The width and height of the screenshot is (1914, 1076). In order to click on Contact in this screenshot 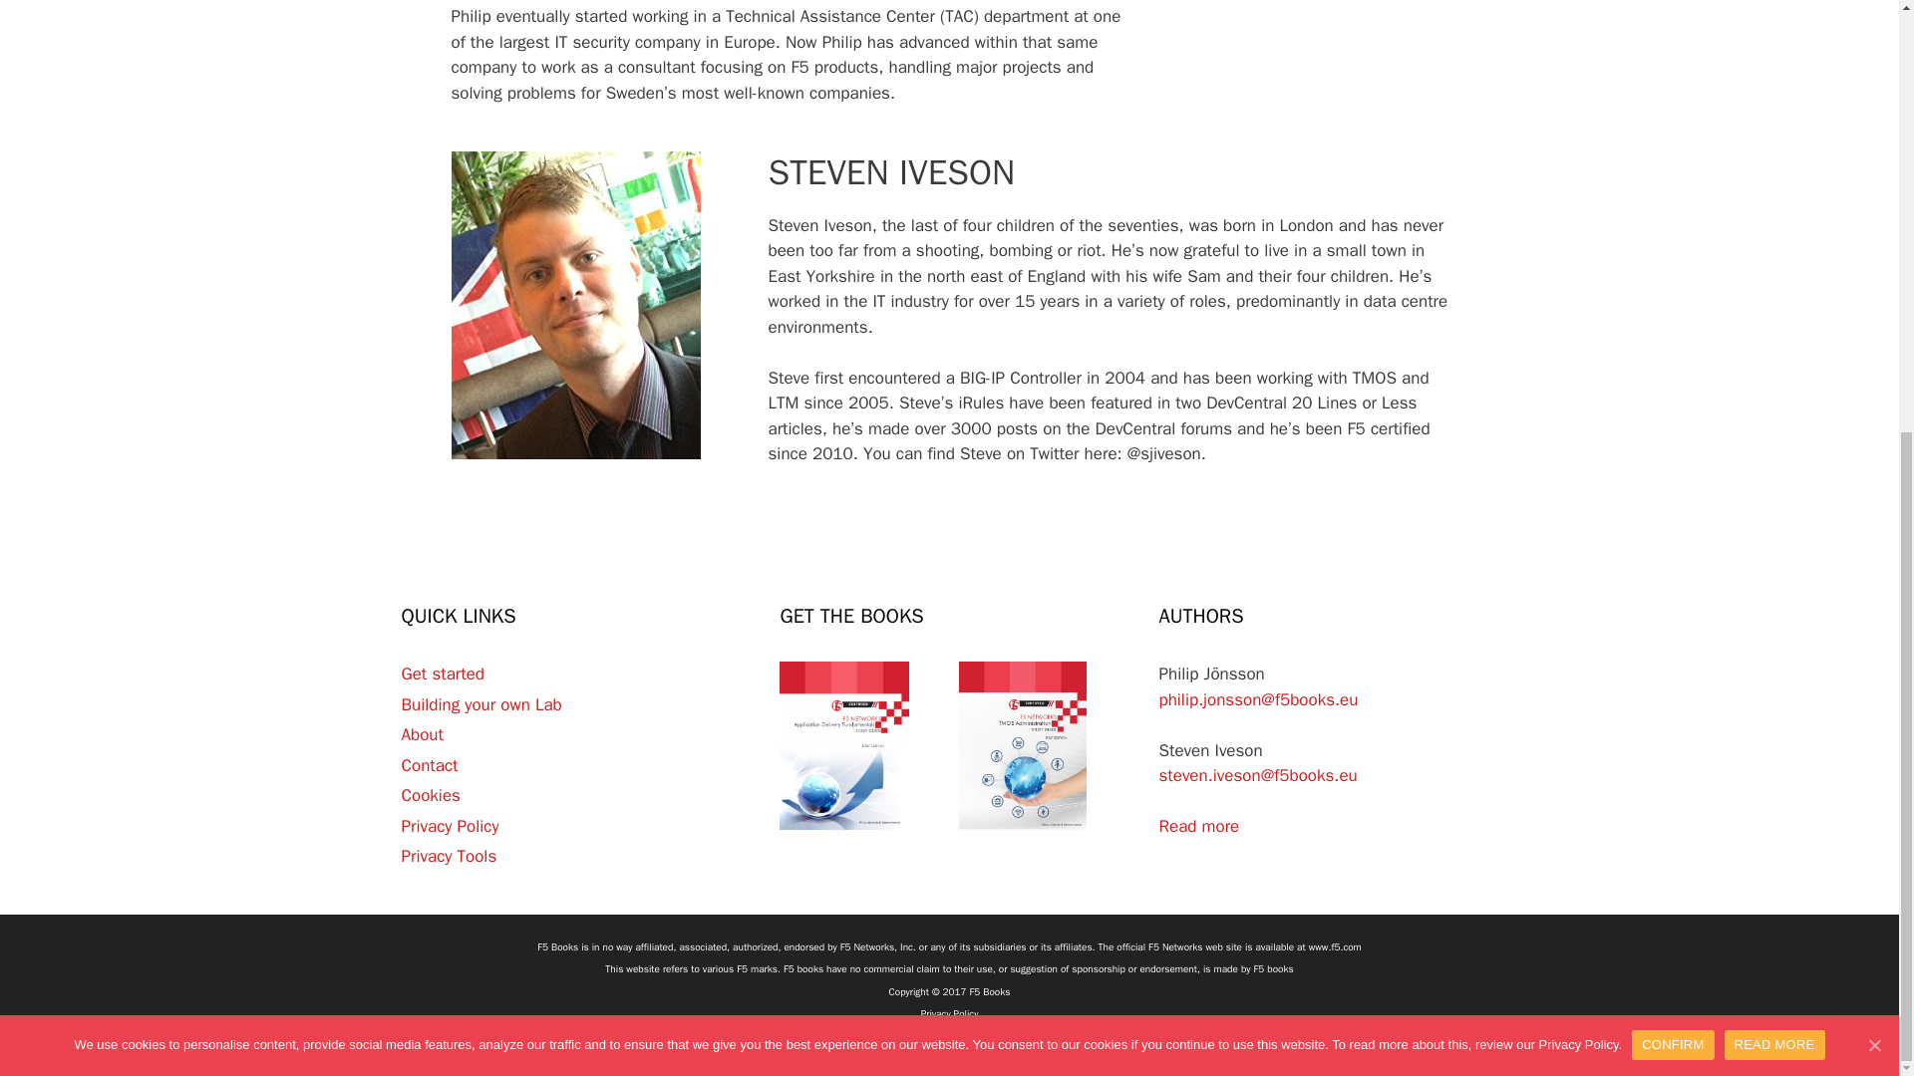, I will do `click(429, 765)`.